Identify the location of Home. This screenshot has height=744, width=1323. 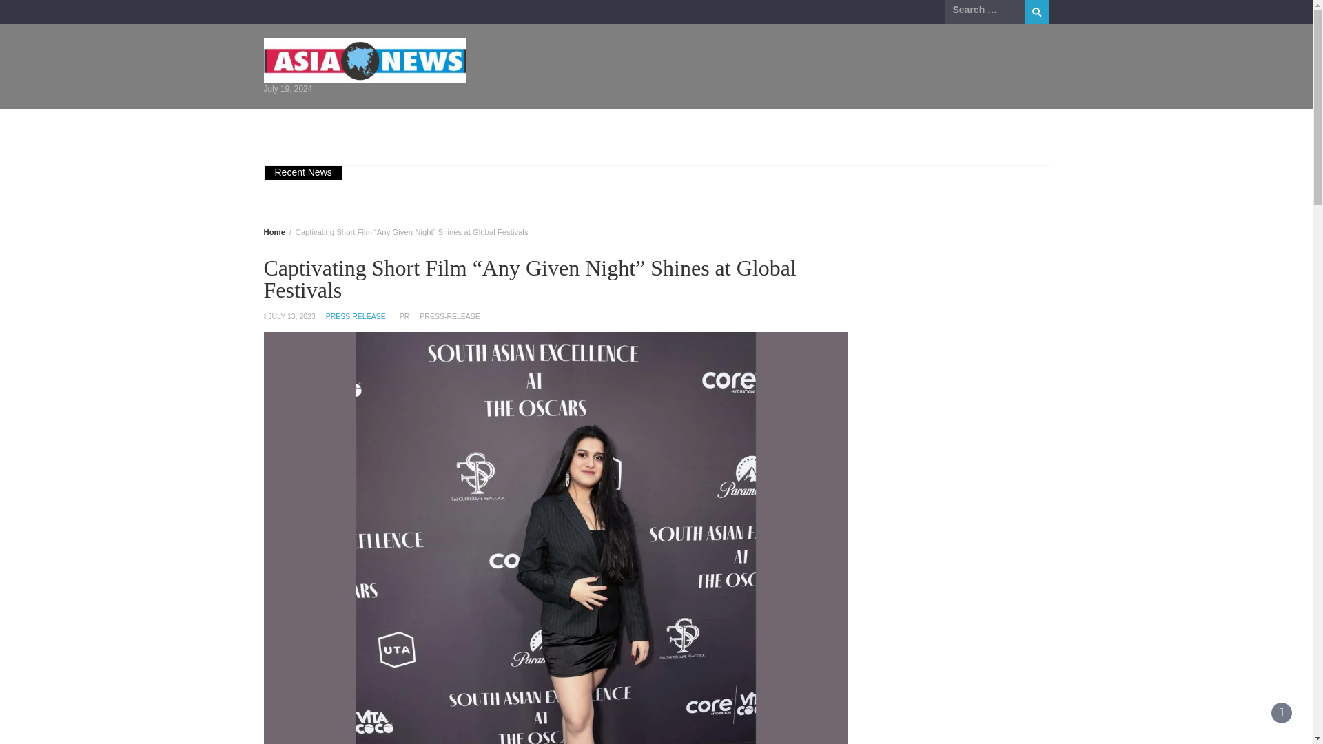
(274, 231).